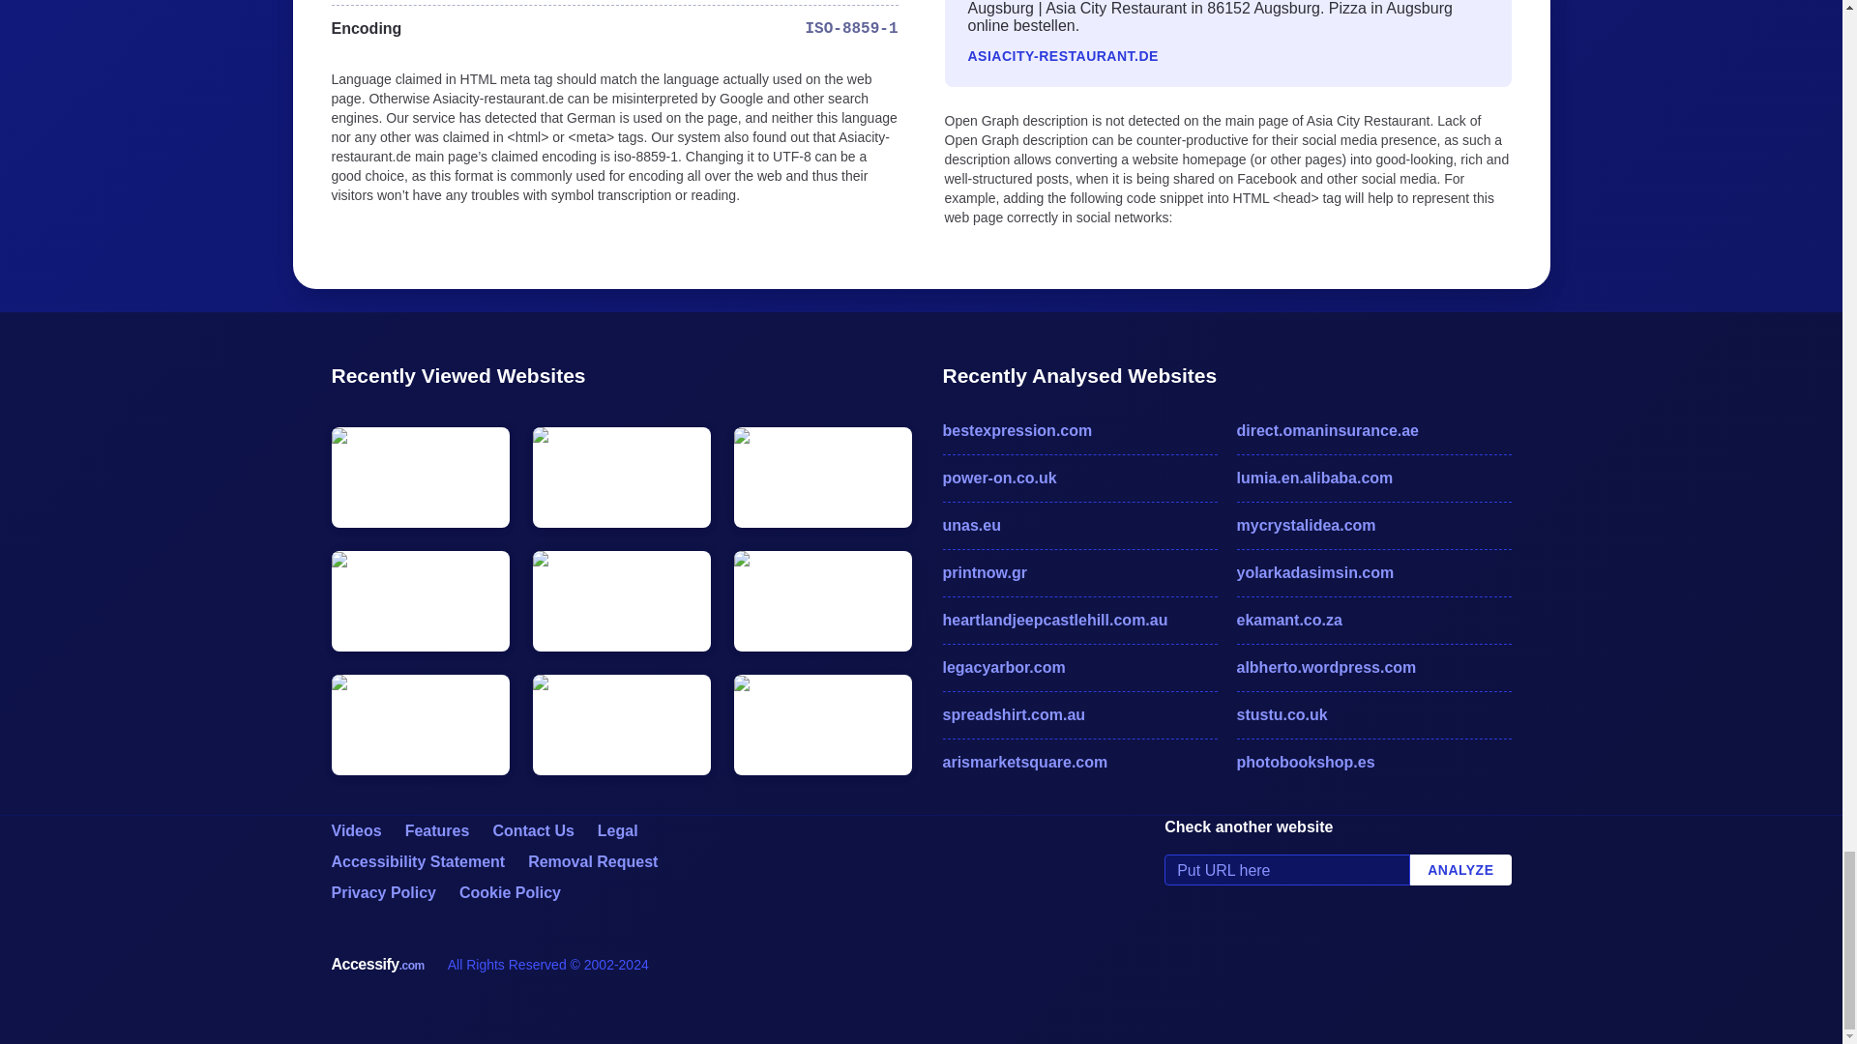 This screenshot has height=1044, width=1857. What do you see at coordinates (1078, 431) in the screenshot?
I see `bestexpression.com` at bounding box center [1078, 431].